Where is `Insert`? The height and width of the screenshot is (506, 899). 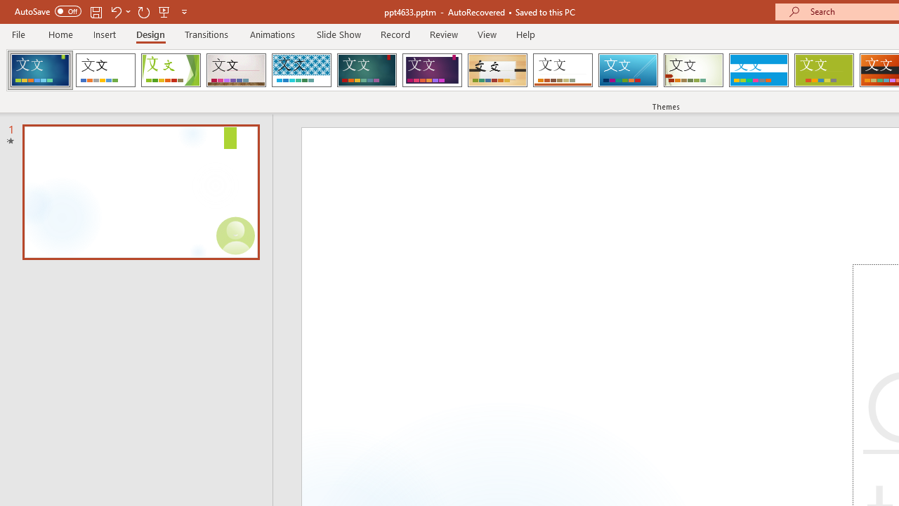 Insert is located at coordinates (105, 34).